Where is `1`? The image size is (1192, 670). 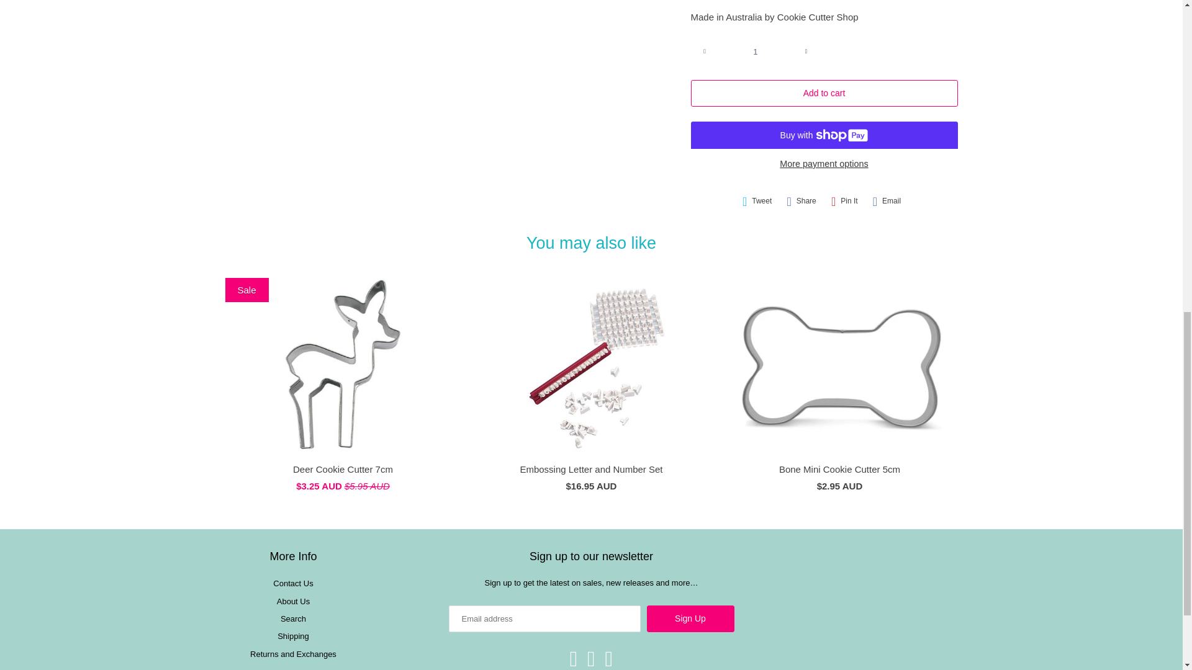
1 is located at coordinates (755, 51).